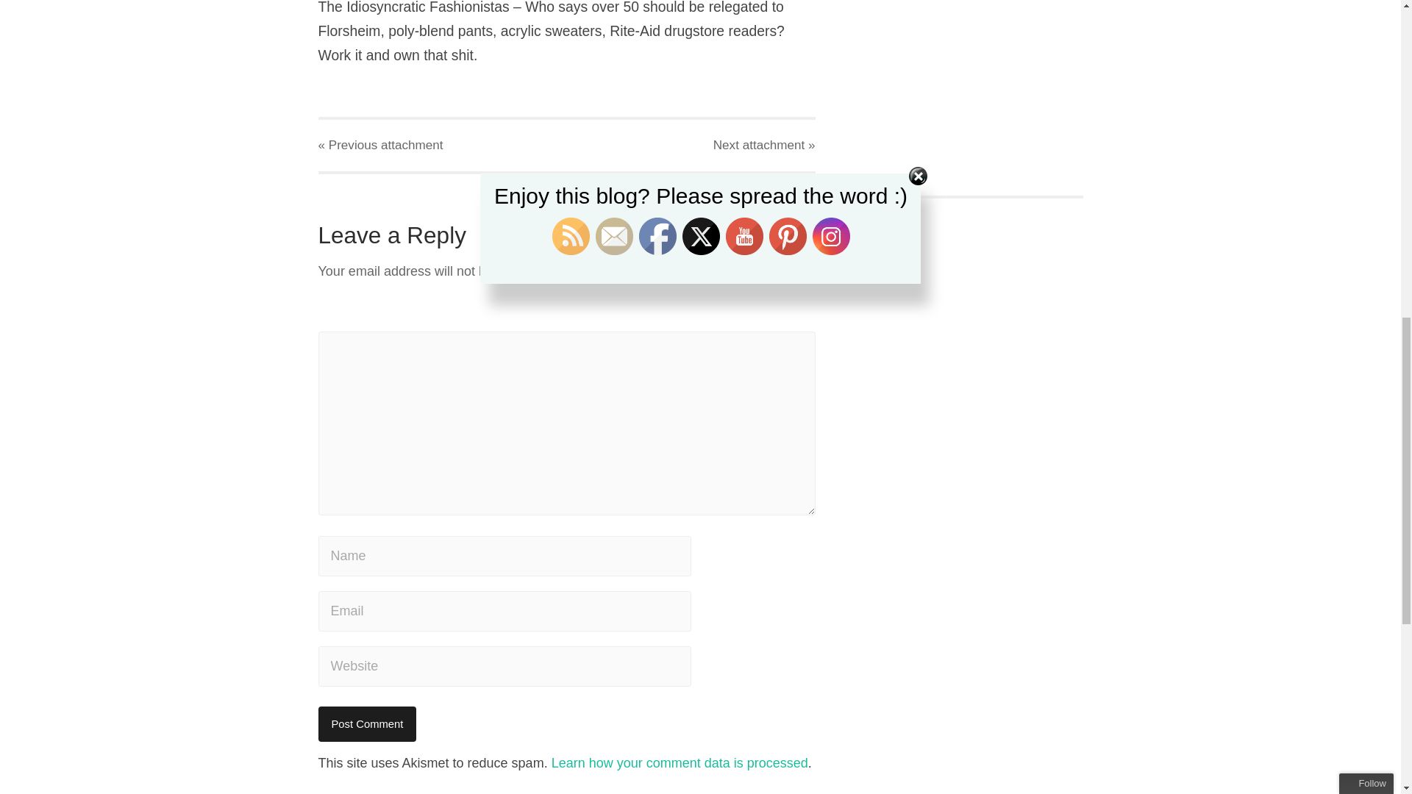 This screenshot has width=1412, height=794. I want to click on Subscribe, so click(1319, 135).